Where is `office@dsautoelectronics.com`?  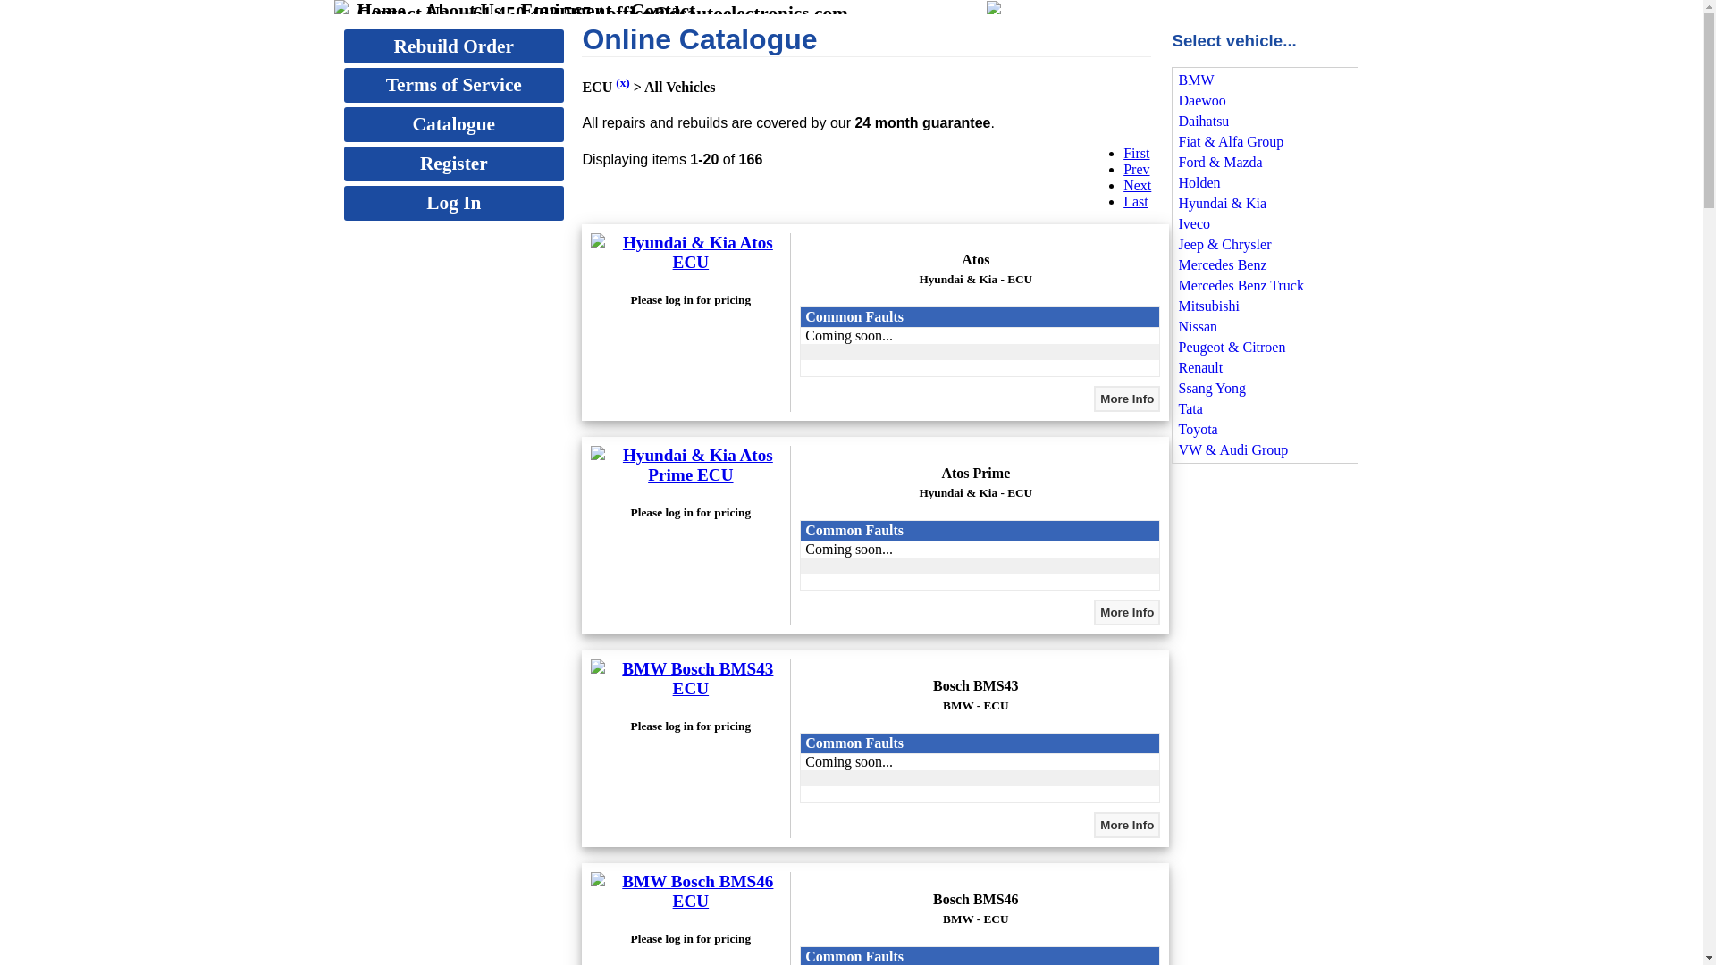
office@dsautoelectronics.com is located at coordinates (728, 13).